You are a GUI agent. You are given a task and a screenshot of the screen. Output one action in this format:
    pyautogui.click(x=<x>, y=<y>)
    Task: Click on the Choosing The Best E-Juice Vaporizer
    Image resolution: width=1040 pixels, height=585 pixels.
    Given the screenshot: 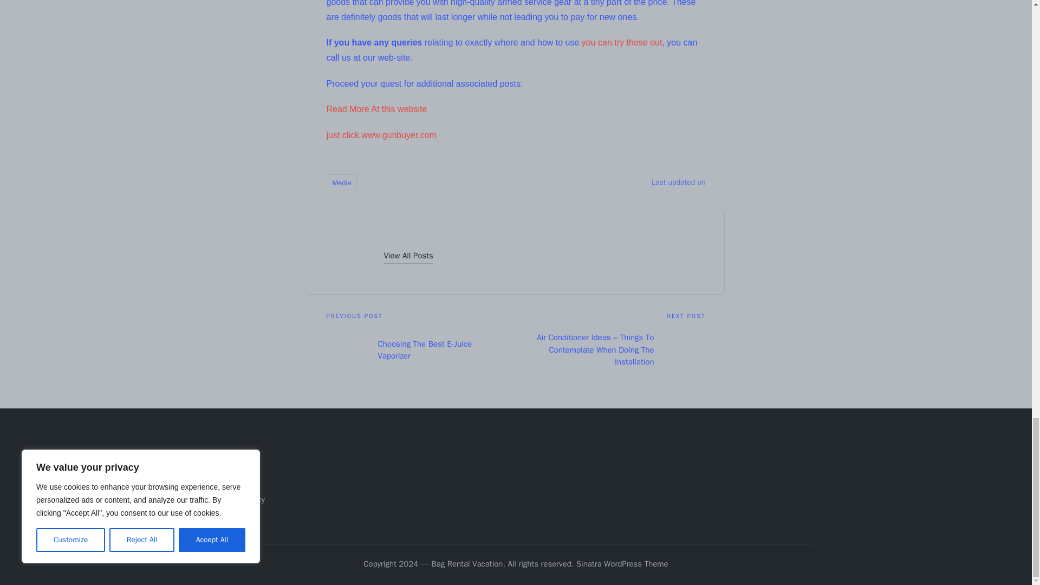 What is the action you would take?
    pyautogui.click(x=421, y=350)
    